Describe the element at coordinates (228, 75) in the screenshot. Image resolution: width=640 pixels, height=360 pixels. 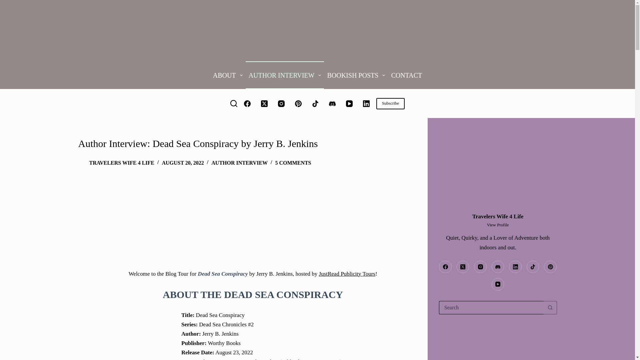
I see `ABOUT` at that location.